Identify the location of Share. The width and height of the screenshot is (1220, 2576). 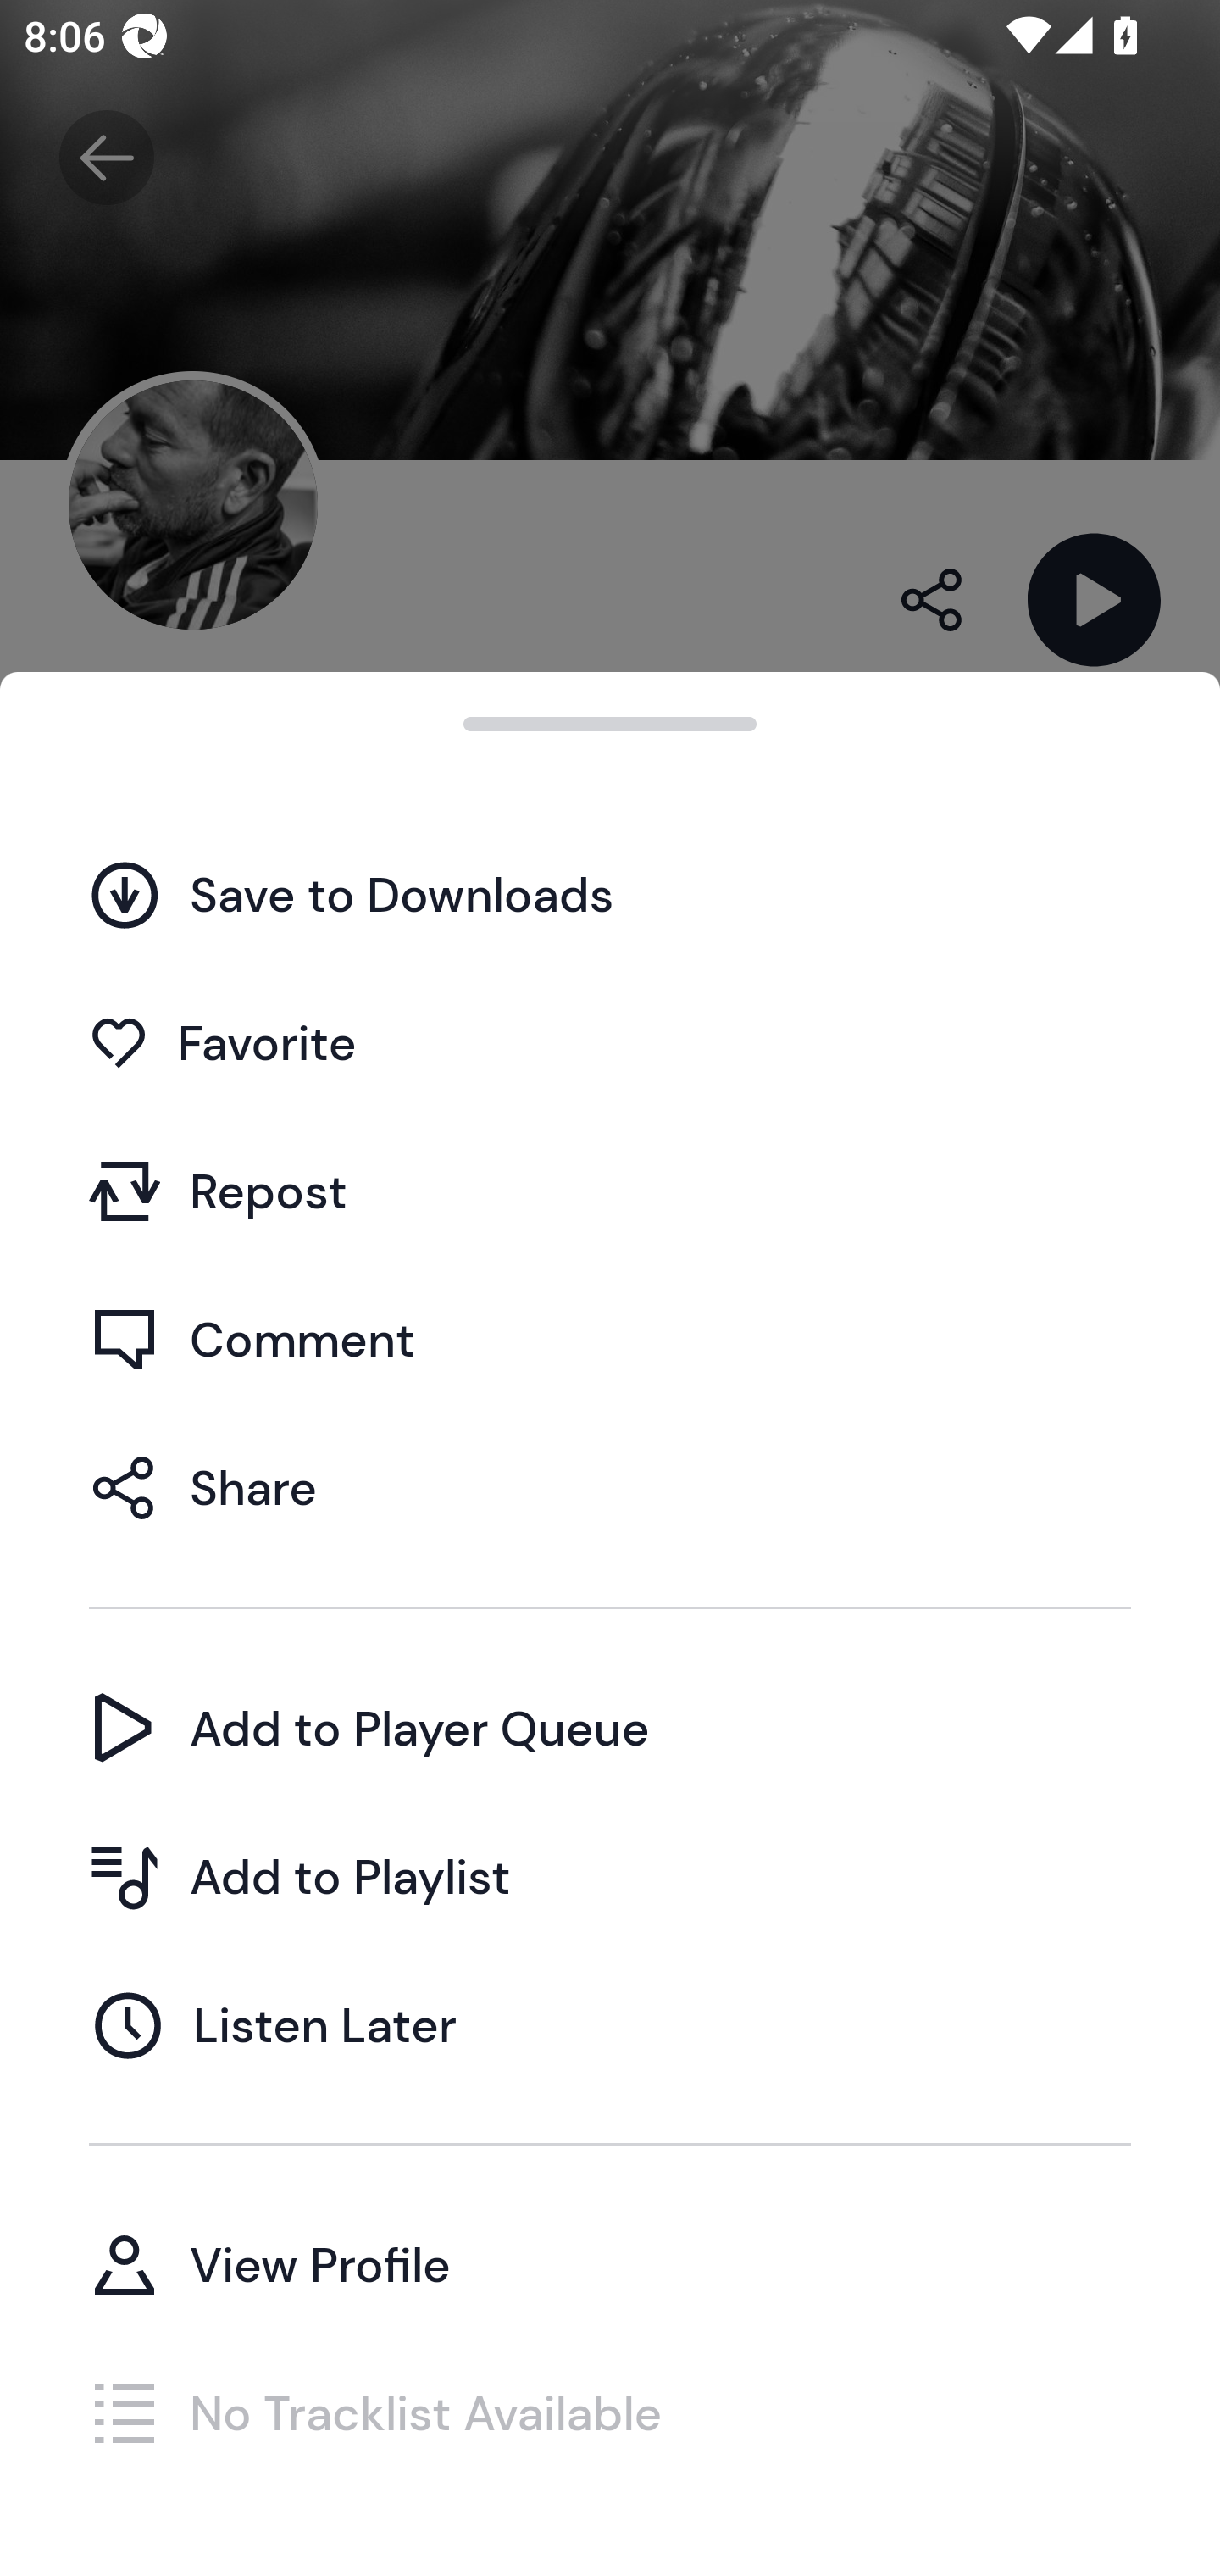
(610, 1487).